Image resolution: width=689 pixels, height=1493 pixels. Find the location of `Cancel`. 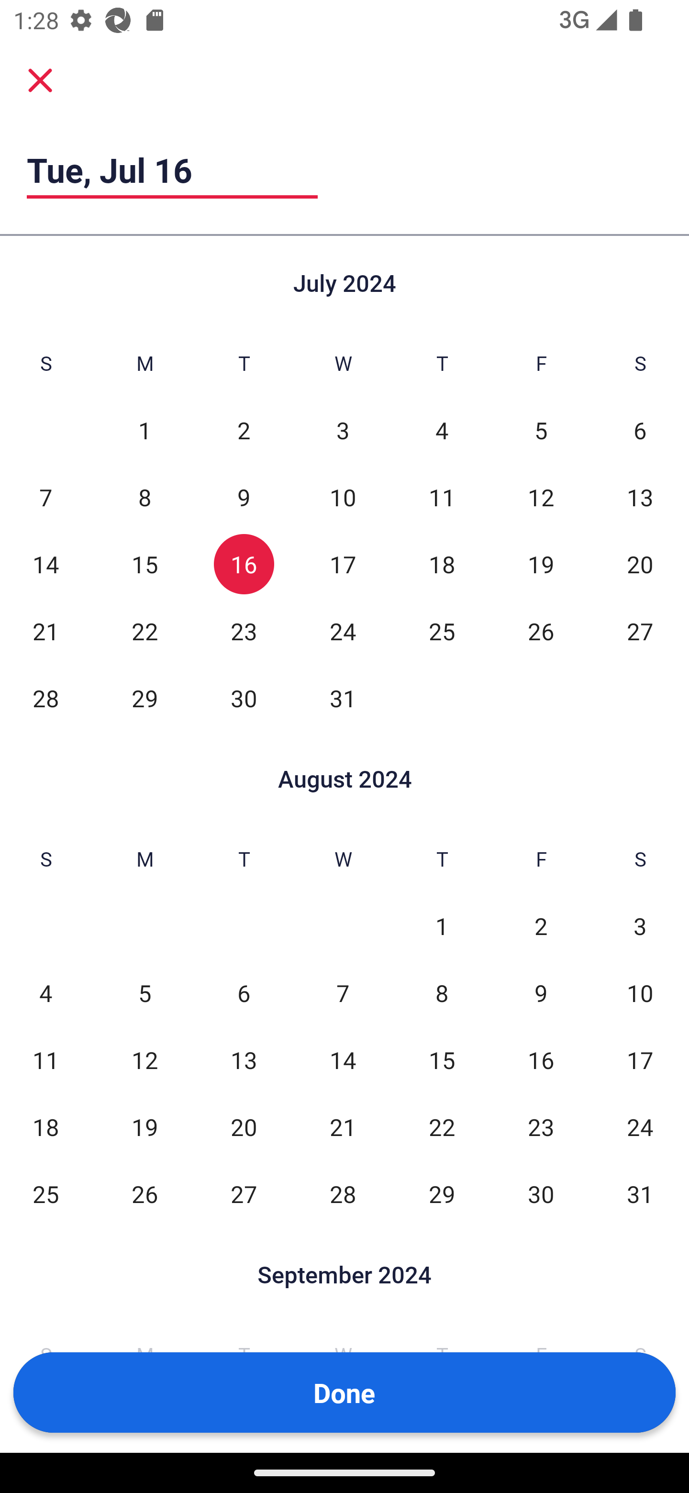

Cancel is located at coordinates (40, 80).